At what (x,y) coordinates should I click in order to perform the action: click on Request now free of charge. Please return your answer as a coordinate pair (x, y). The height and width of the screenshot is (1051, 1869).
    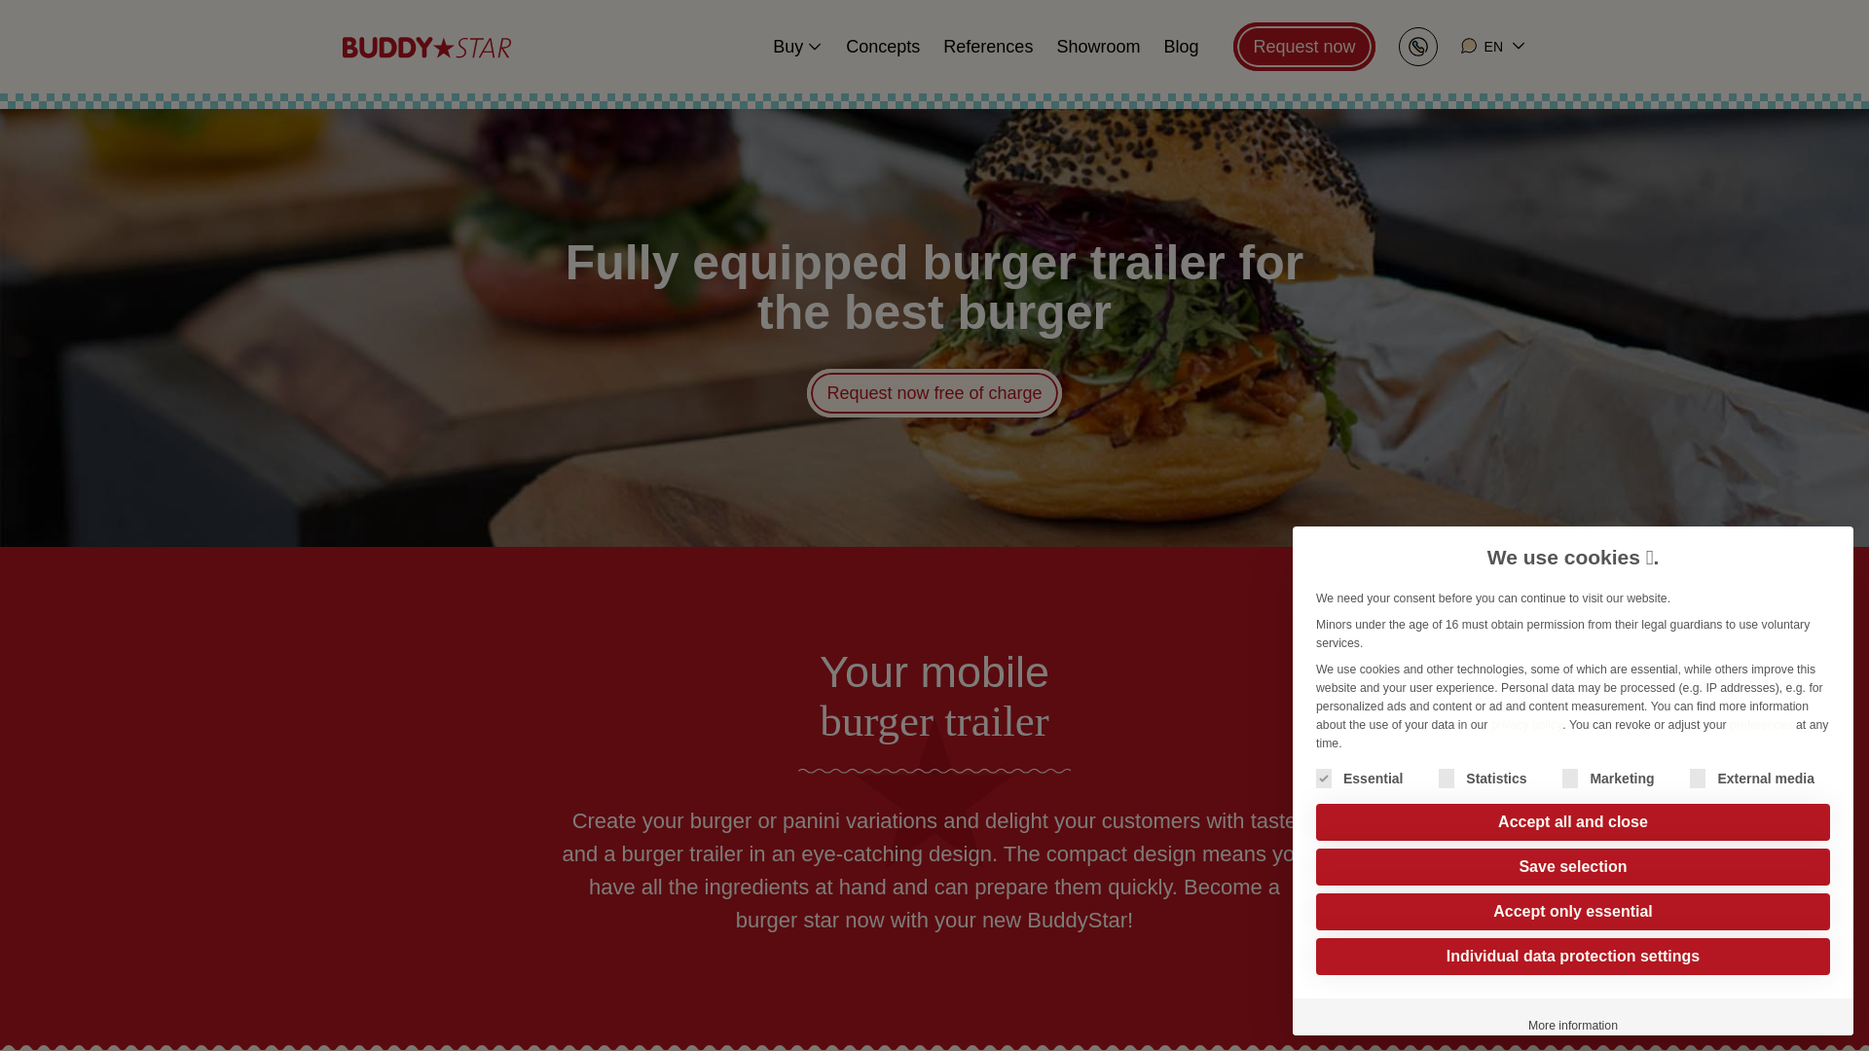
    Looking at the image, I should click on (934, 393).